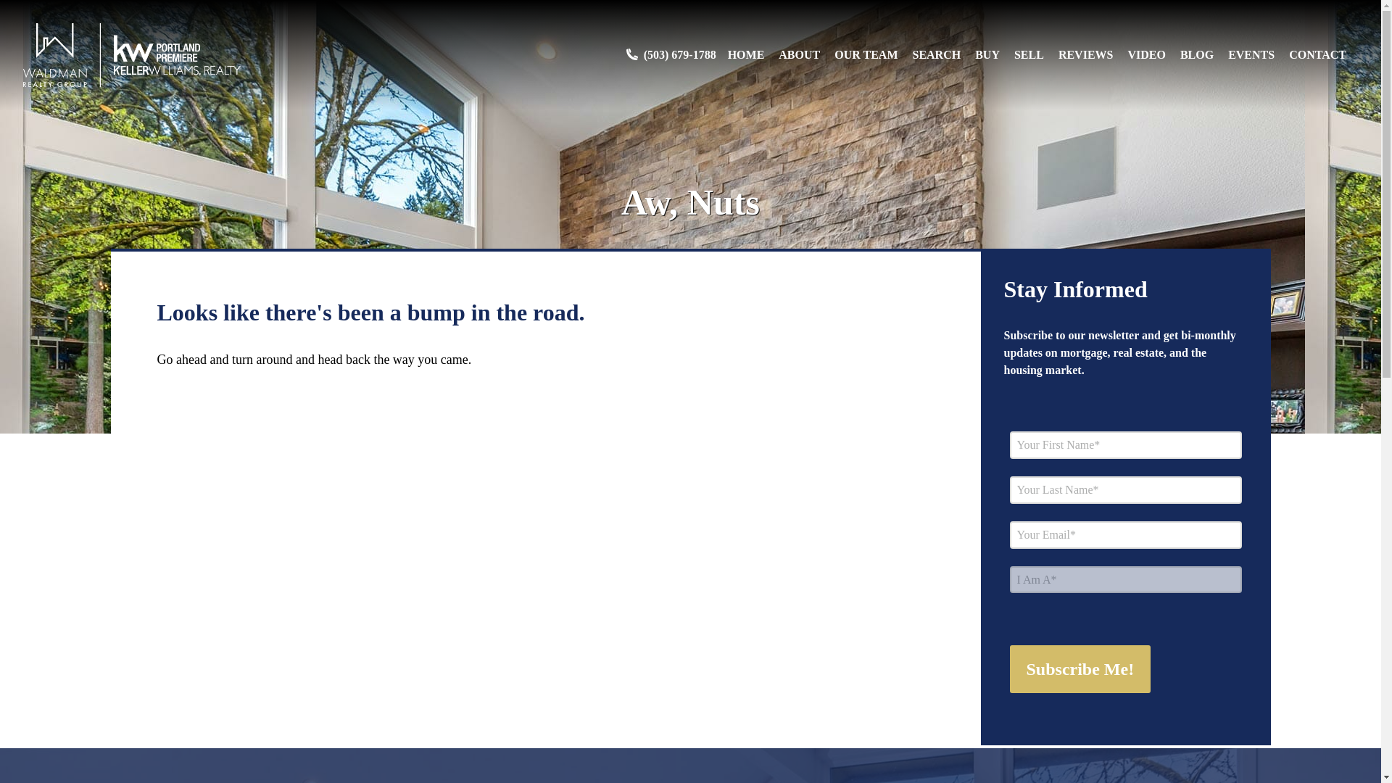 The width and height of the screenshot is (1392, 783). Describe the element at coordinates (1251, 55) in the screenshot. I see `EVENTS` at that location.